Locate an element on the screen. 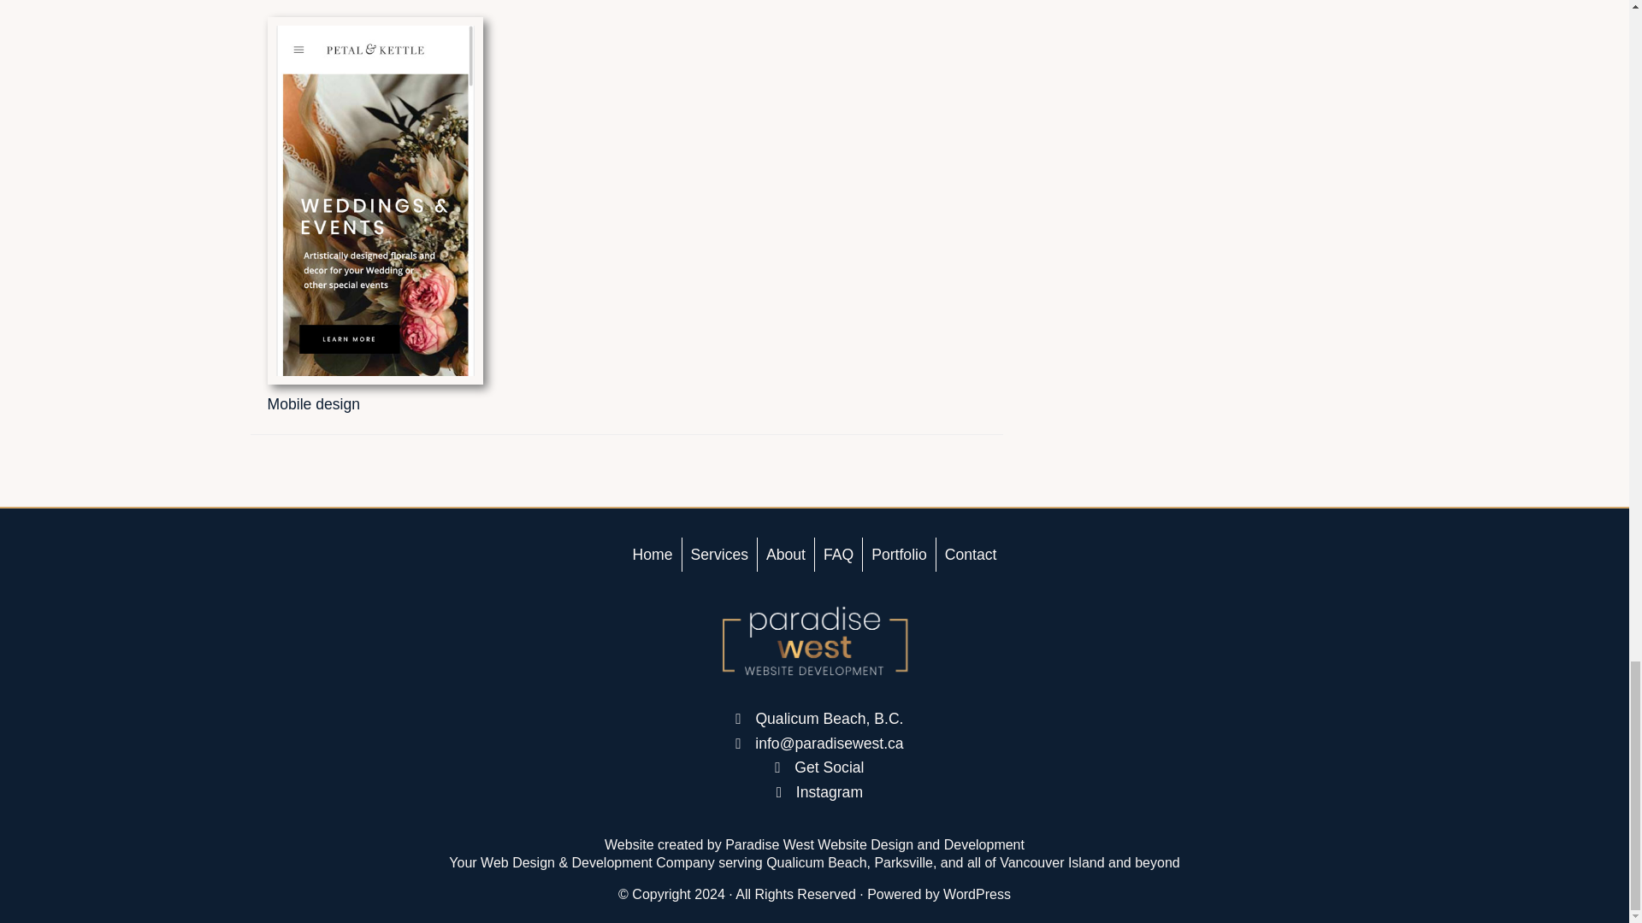 The image size is (1642, 923). Services is located at coordinates (720, 554).